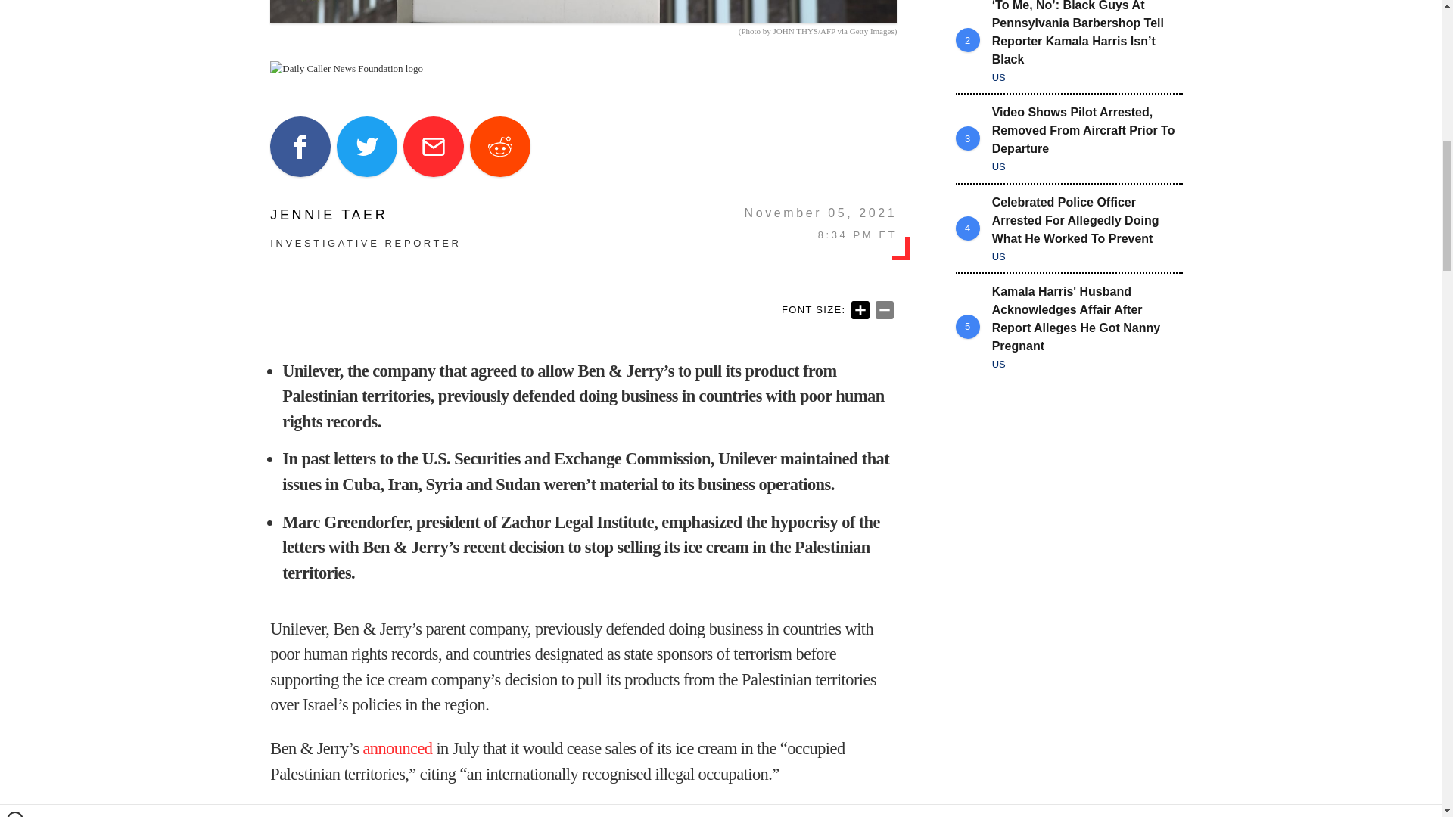 This screenshot has height=817, width=1453. Describe the element at coordinates (365, 215) in the screenshot. I see `JENNIE TAER` at that location.